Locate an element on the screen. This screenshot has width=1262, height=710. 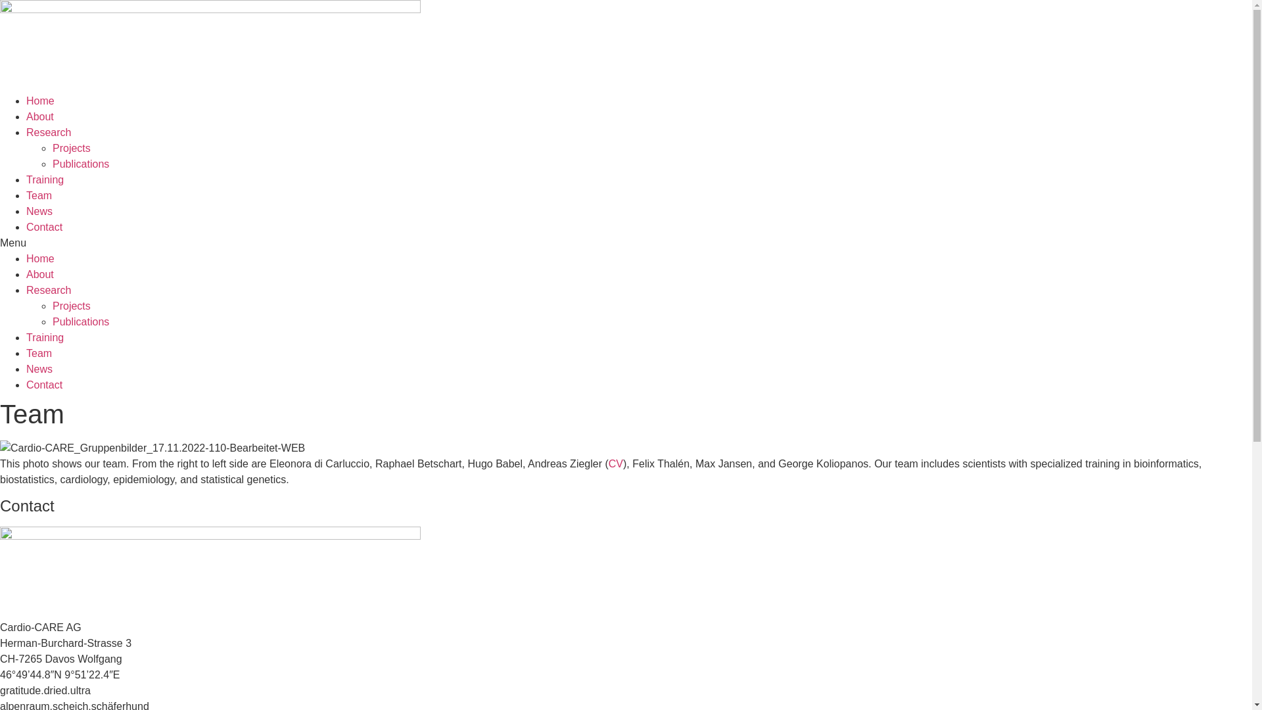
CV is located at coordinates (616, 464).